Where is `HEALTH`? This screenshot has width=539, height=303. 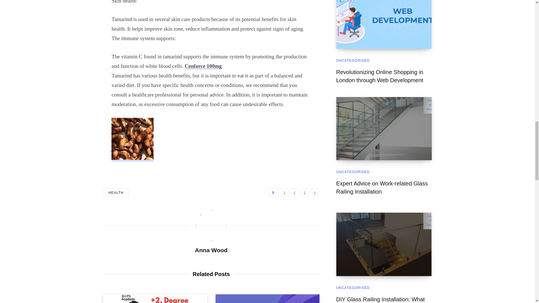 HEALTH is located at coordinates (116, 192).